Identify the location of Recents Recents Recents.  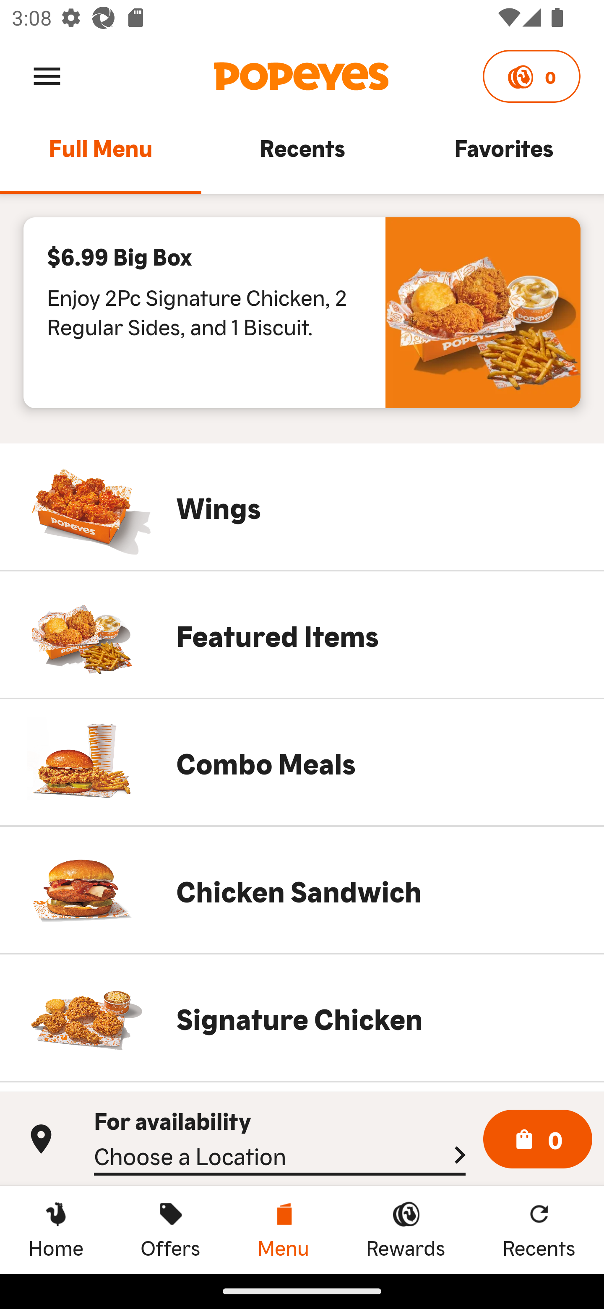
(539, 1229).